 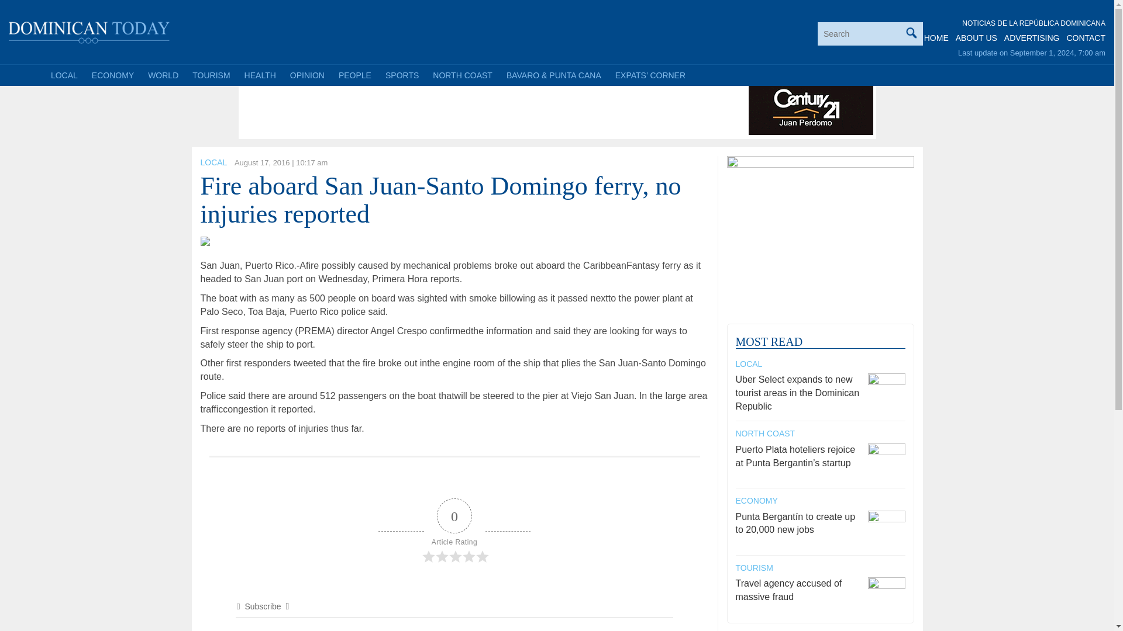 What do you see at coordinates (260, 75) in the screenshot?
I see `HEALTH` at bounding box center [260, 75].